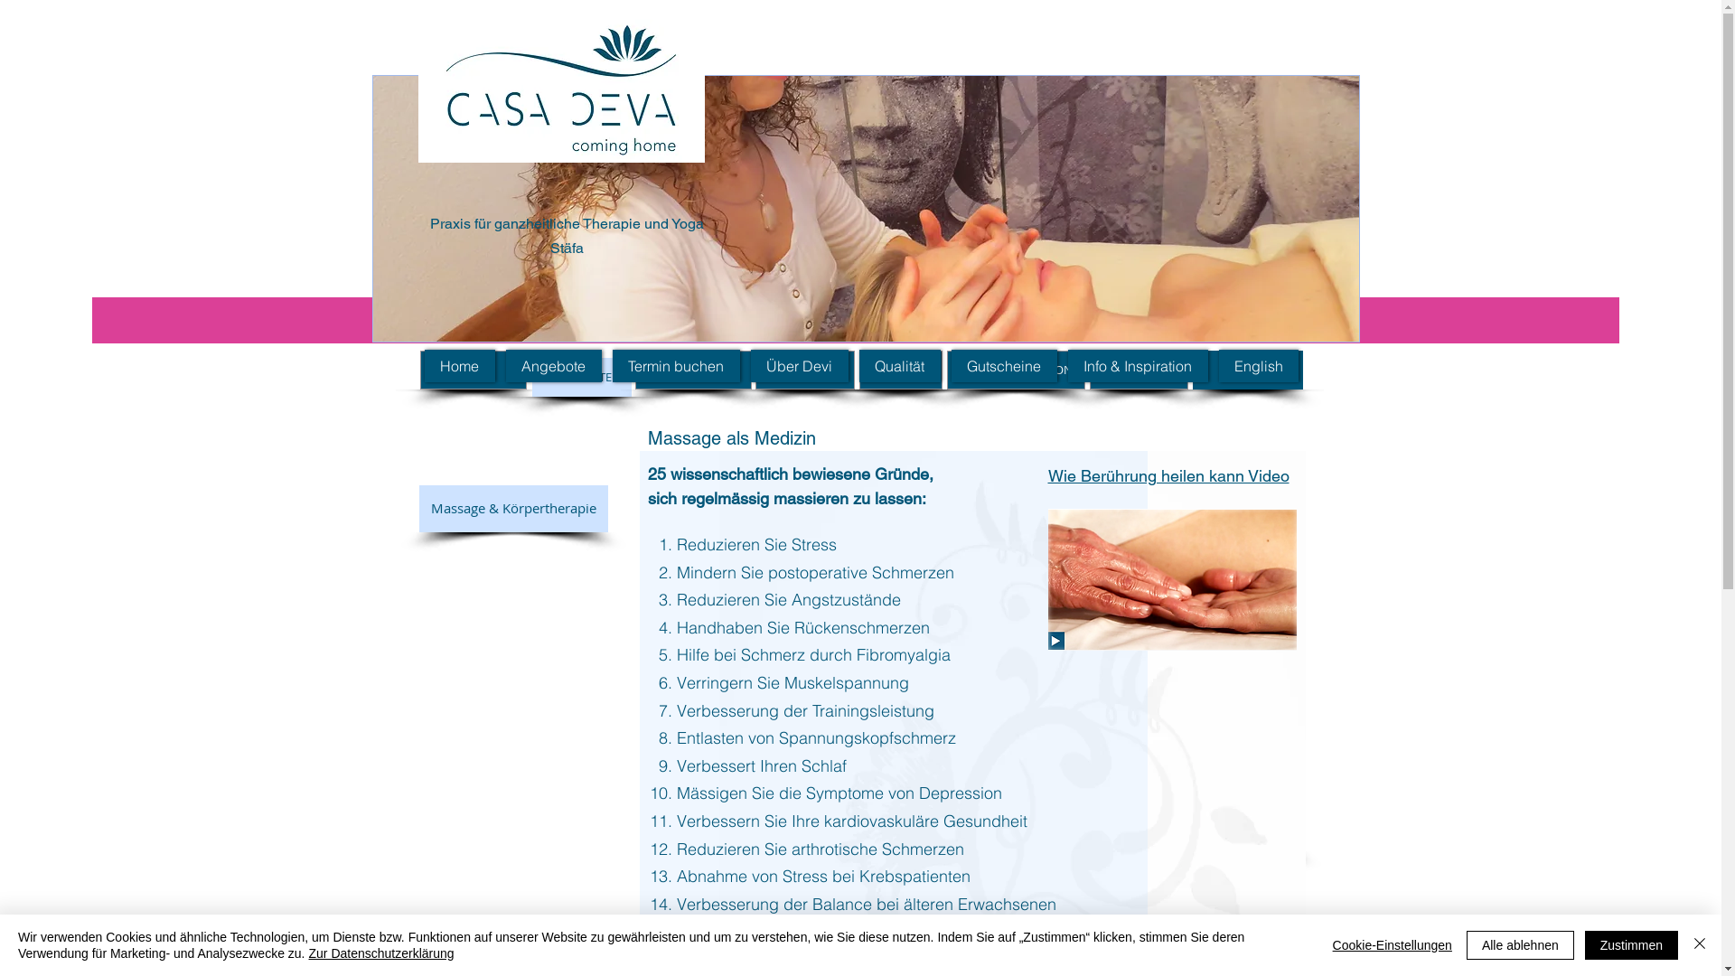 This screenshot has height=976, width=1735. I want to click on SHOP, so click(1248, 371).